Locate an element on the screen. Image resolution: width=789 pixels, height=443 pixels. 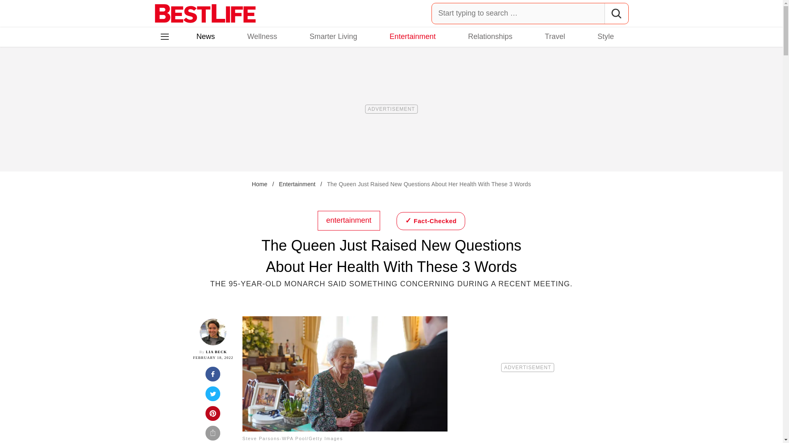
Smarter Living is located at coordinates (333, 36).